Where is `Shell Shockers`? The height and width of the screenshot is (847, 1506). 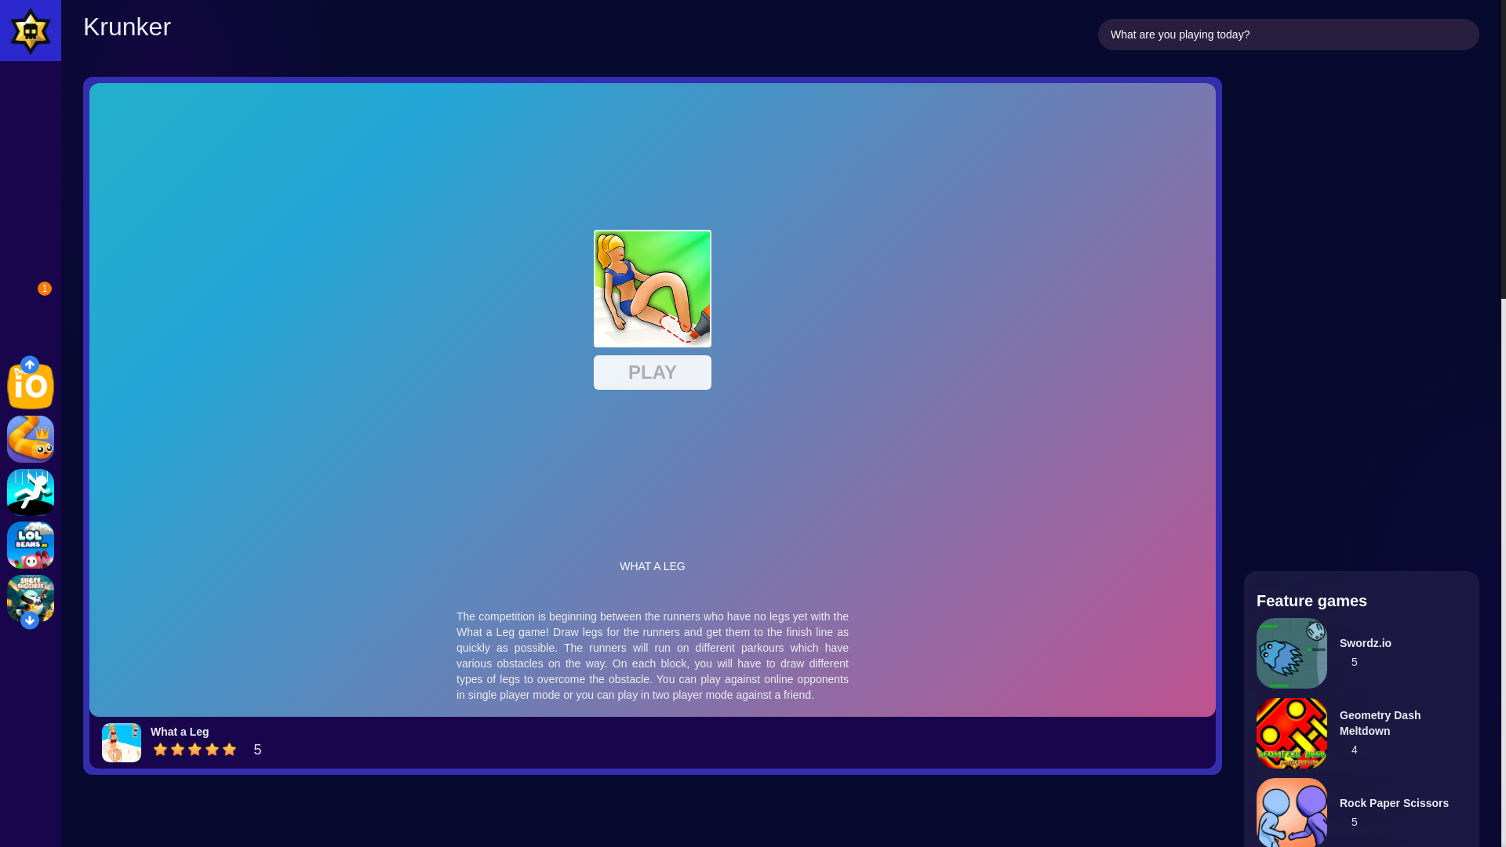 Shell Shockers is located at coordinates (31, 598).